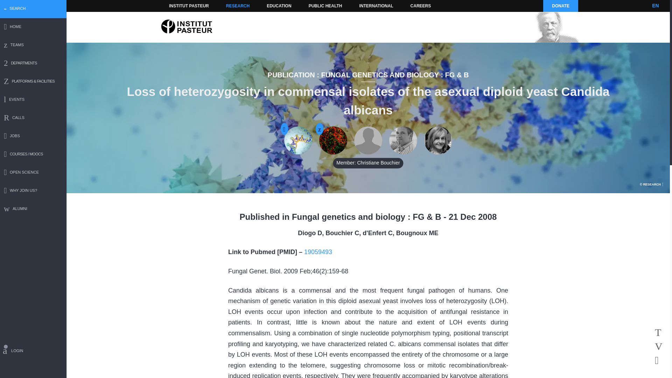 The width and height of the screenshot is (672, 378). Describe the element at coordinates (33, 209) in the screenshot. I see `ALUMNI` at that location.